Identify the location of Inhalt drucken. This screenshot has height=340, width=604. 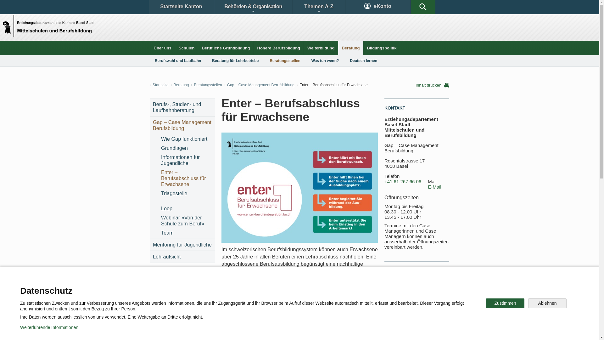
(432, 85).